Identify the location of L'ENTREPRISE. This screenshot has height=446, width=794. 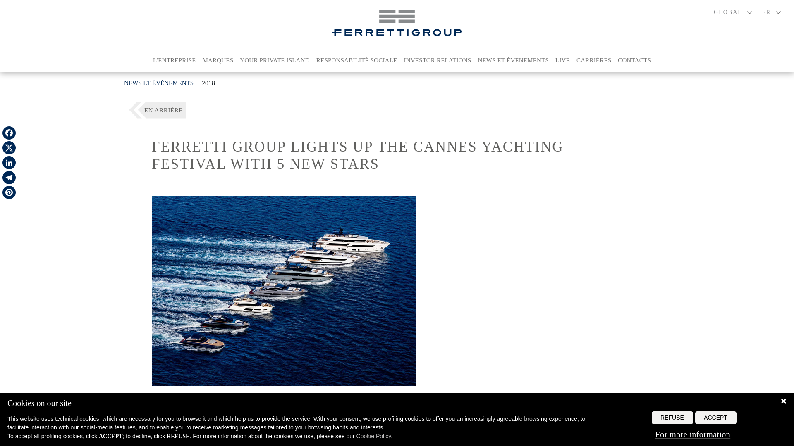
(175, 60).